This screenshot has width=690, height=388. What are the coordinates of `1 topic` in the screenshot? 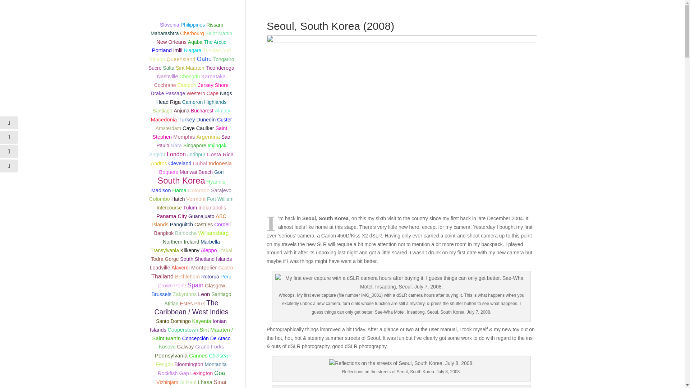 It's located at (215, 24).